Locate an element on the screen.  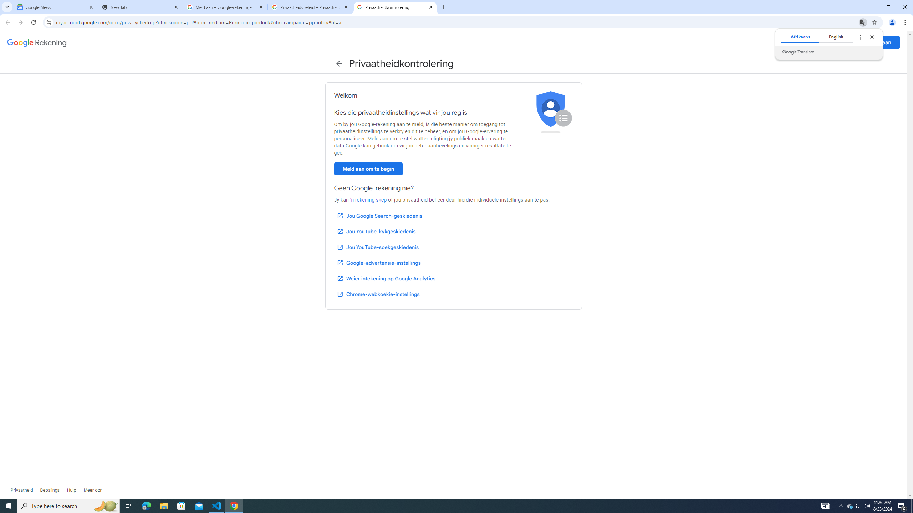
New Tab is located at coordinates (141, 7).